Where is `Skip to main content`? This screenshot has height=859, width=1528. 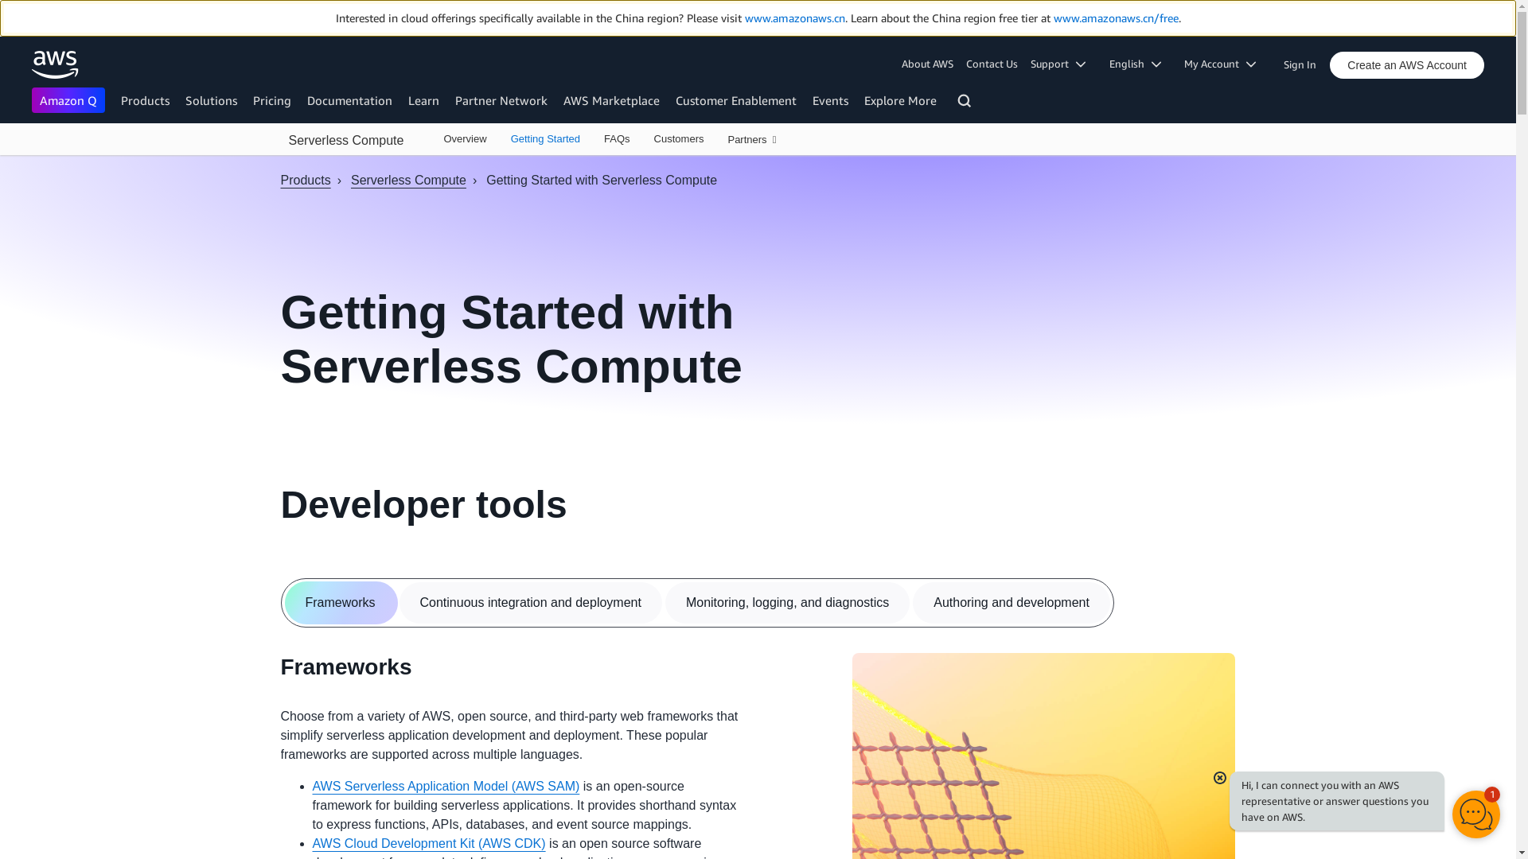 Skip to main content is located at coordinates (8, 162).